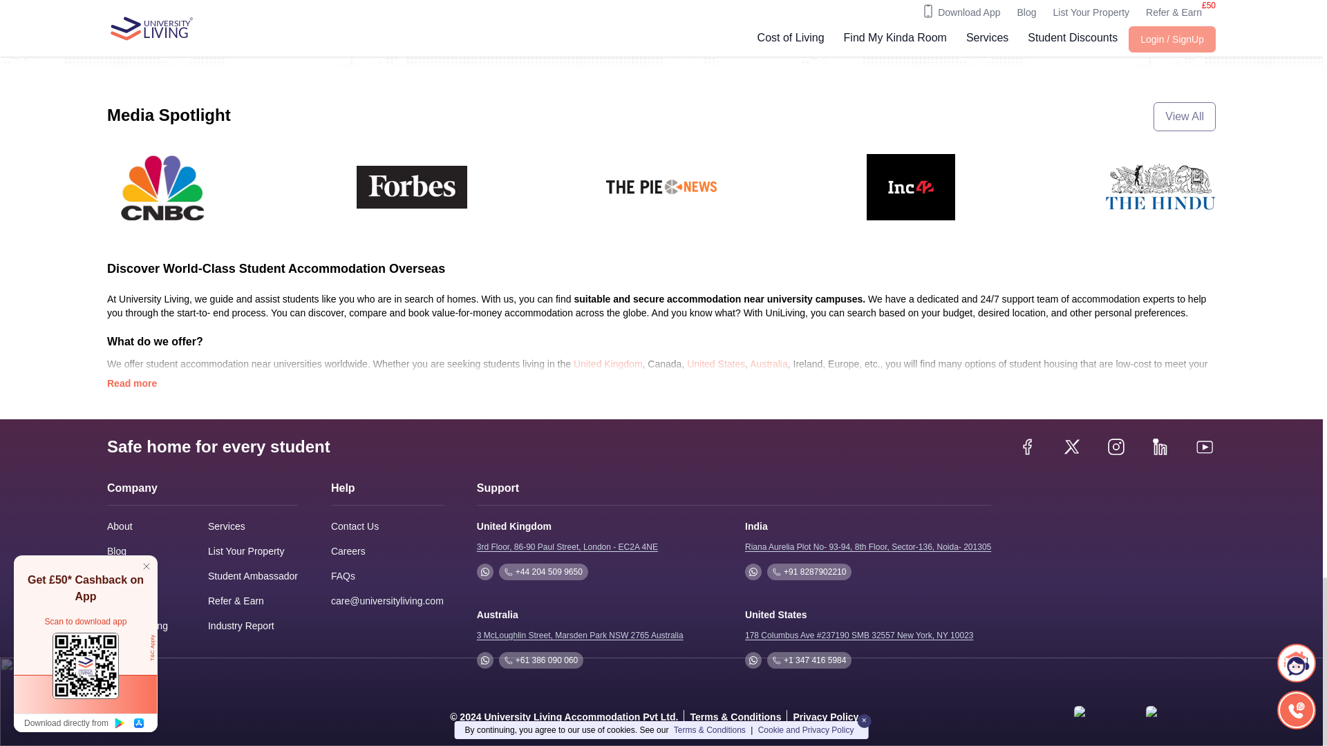 Image resolution: width=1327 pixels, height=746 pixels. I want to click on About, so click(120, 526).